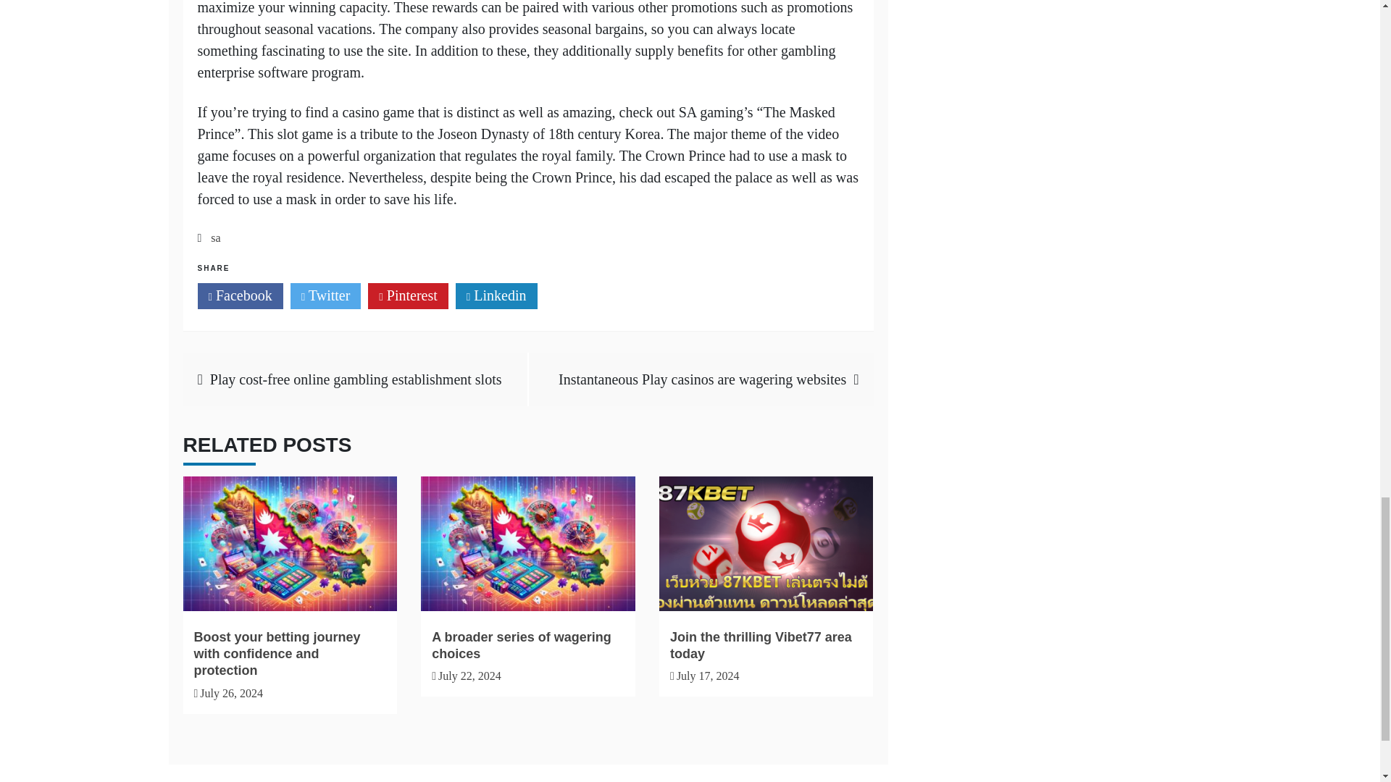 Image resolution: width=1391 pixels, height=782 pixels. I want to click on Instantaneous Play casinos are wagering websites, so click(702, 379).